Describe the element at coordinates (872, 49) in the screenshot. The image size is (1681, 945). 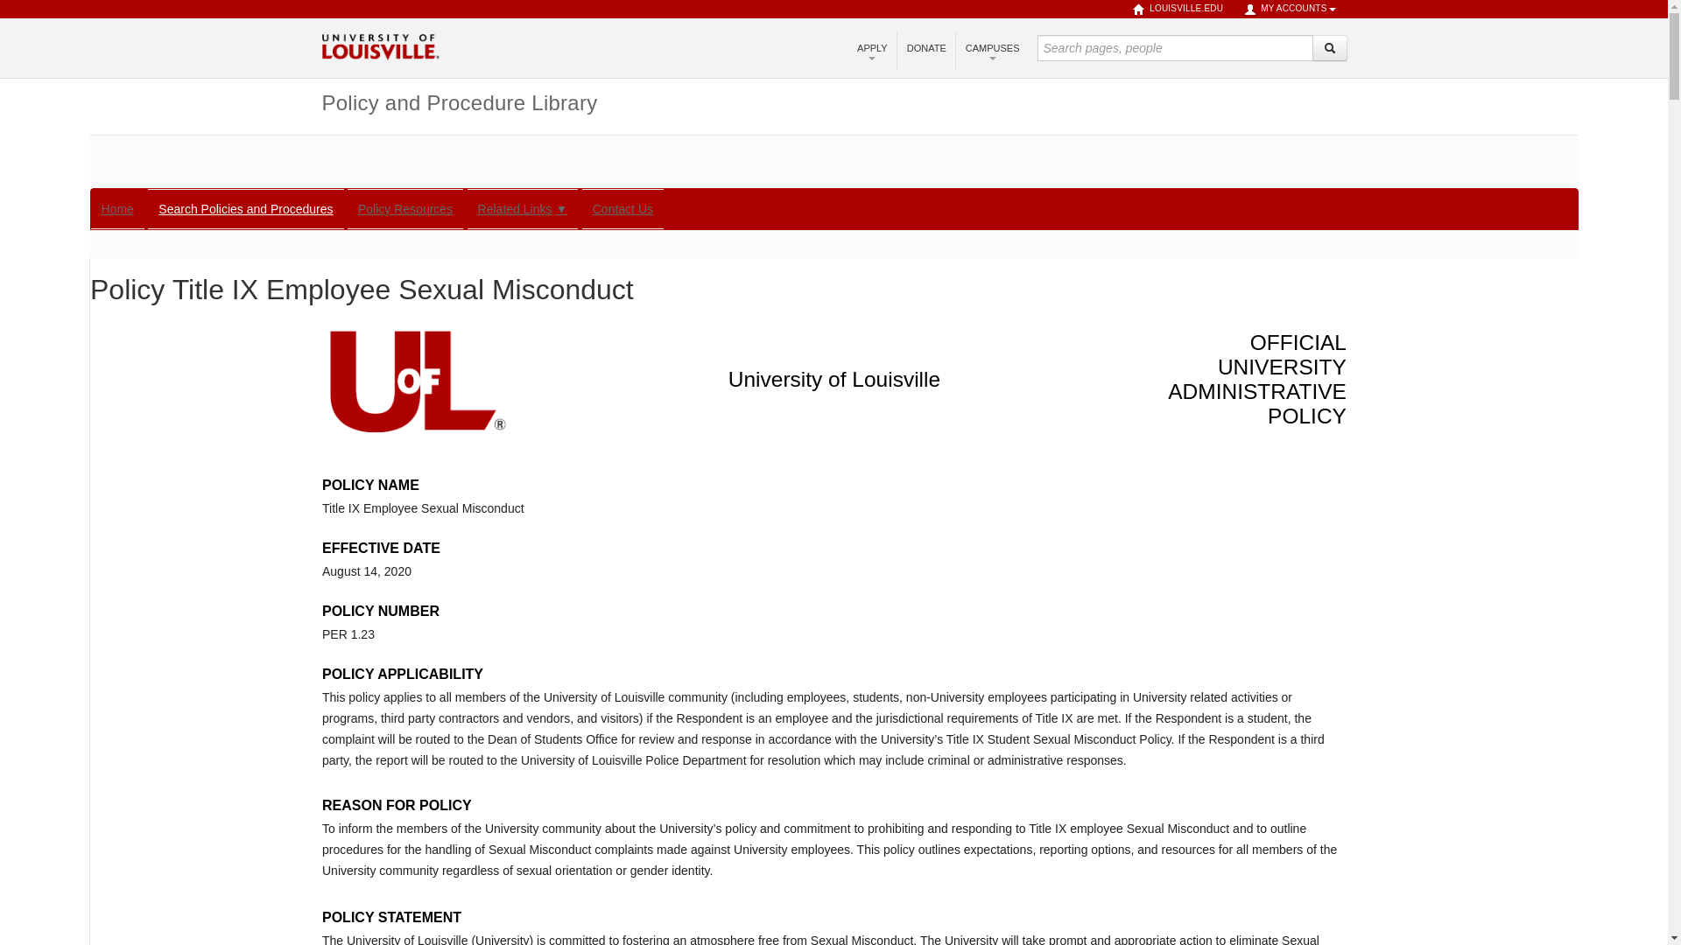
I see `APPLY` at that location.